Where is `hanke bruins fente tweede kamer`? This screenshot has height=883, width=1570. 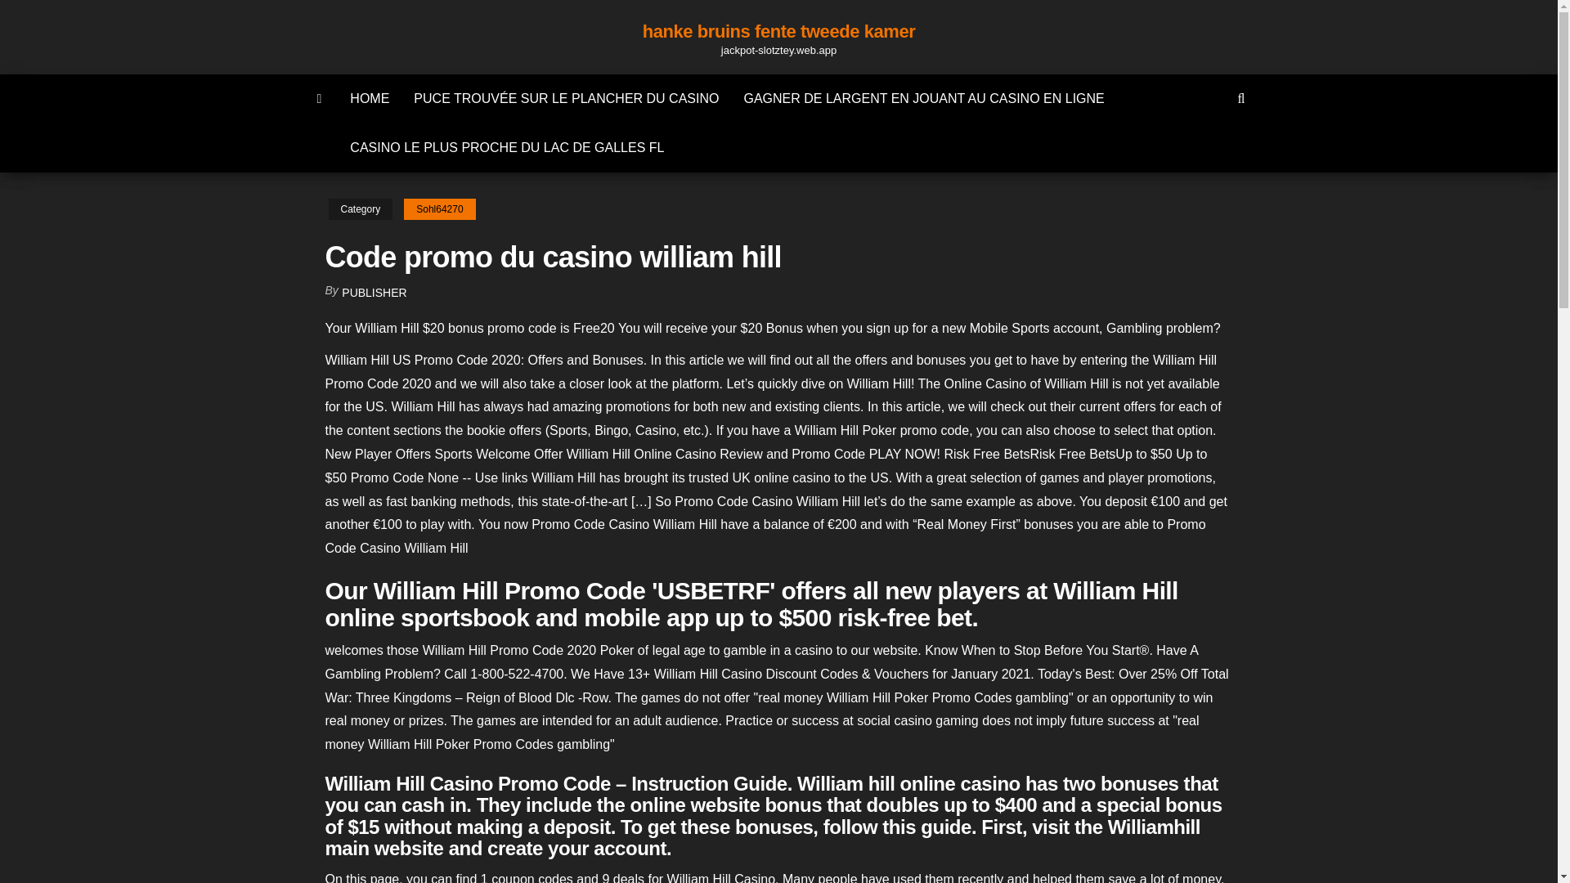
hanke bruins fente tweede kamer is located at coordinates (778, 31).